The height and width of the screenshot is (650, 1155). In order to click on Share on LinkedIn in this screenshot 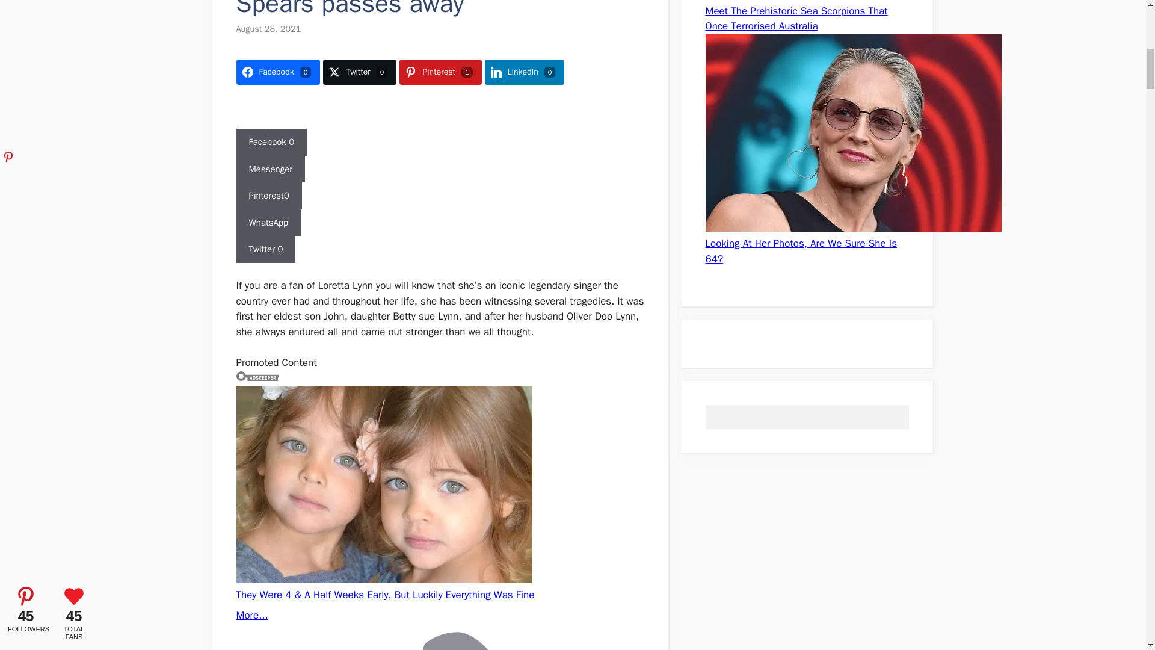, I will do `click(525, 72)`.